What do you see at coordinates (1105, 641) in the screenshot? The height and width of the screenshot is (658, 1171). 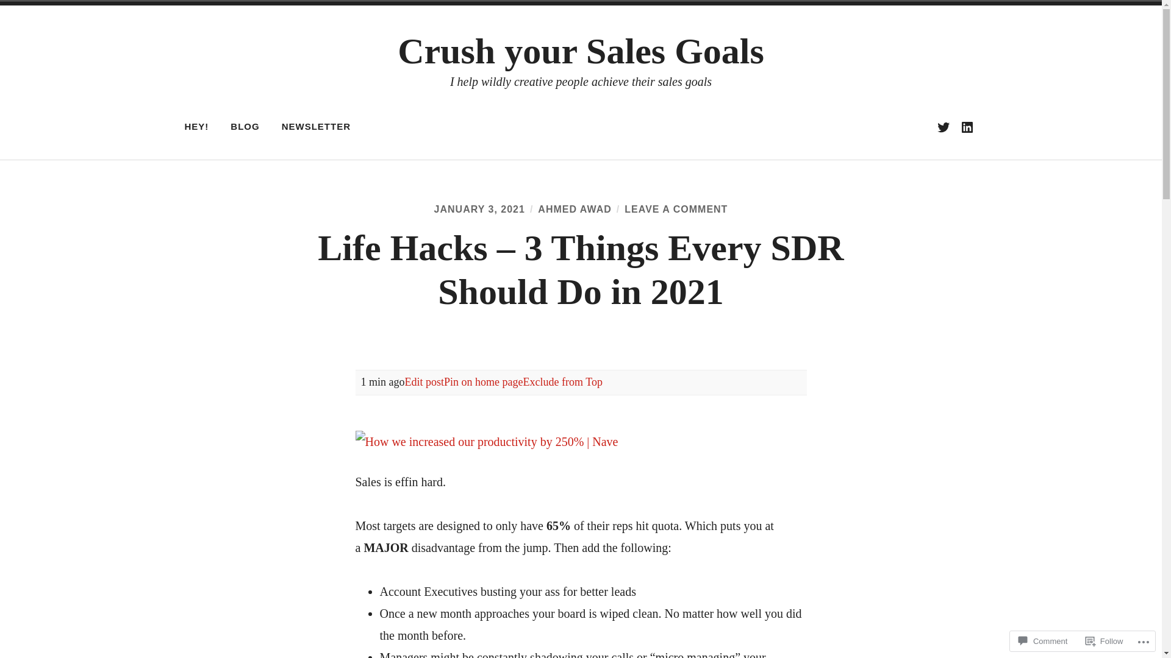 I see `Follow` at bounding box center [1105, 641].